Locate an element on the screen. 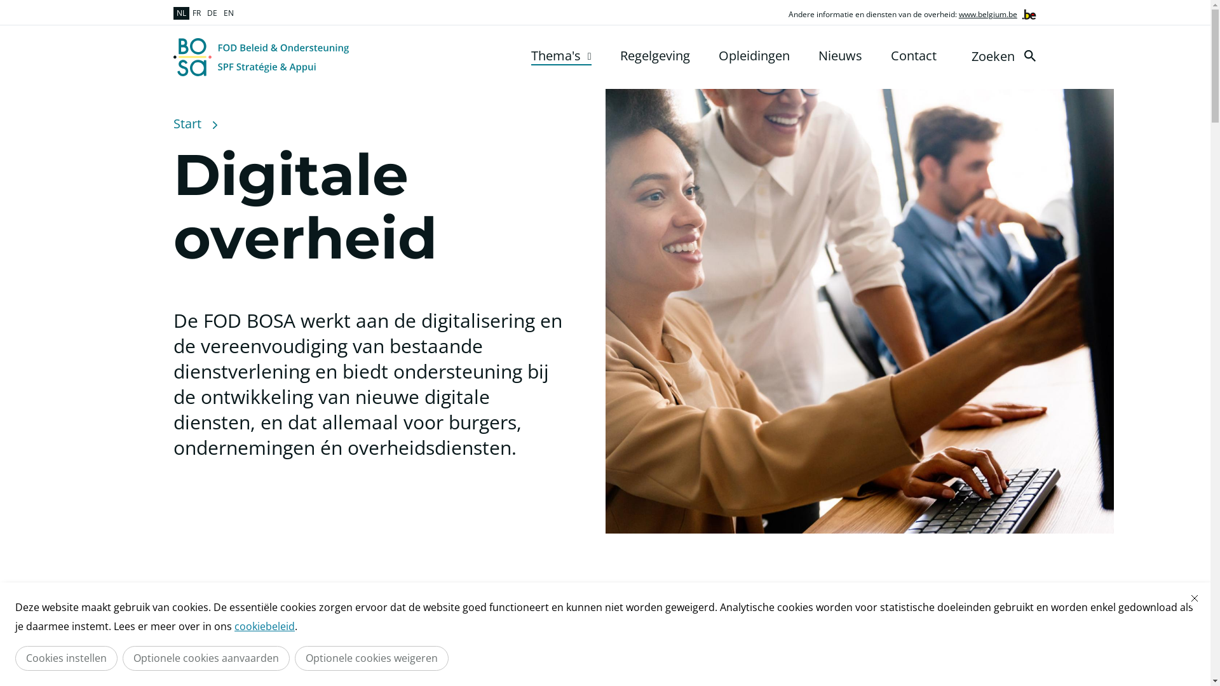  Contact is located at coordinates (914, 56).